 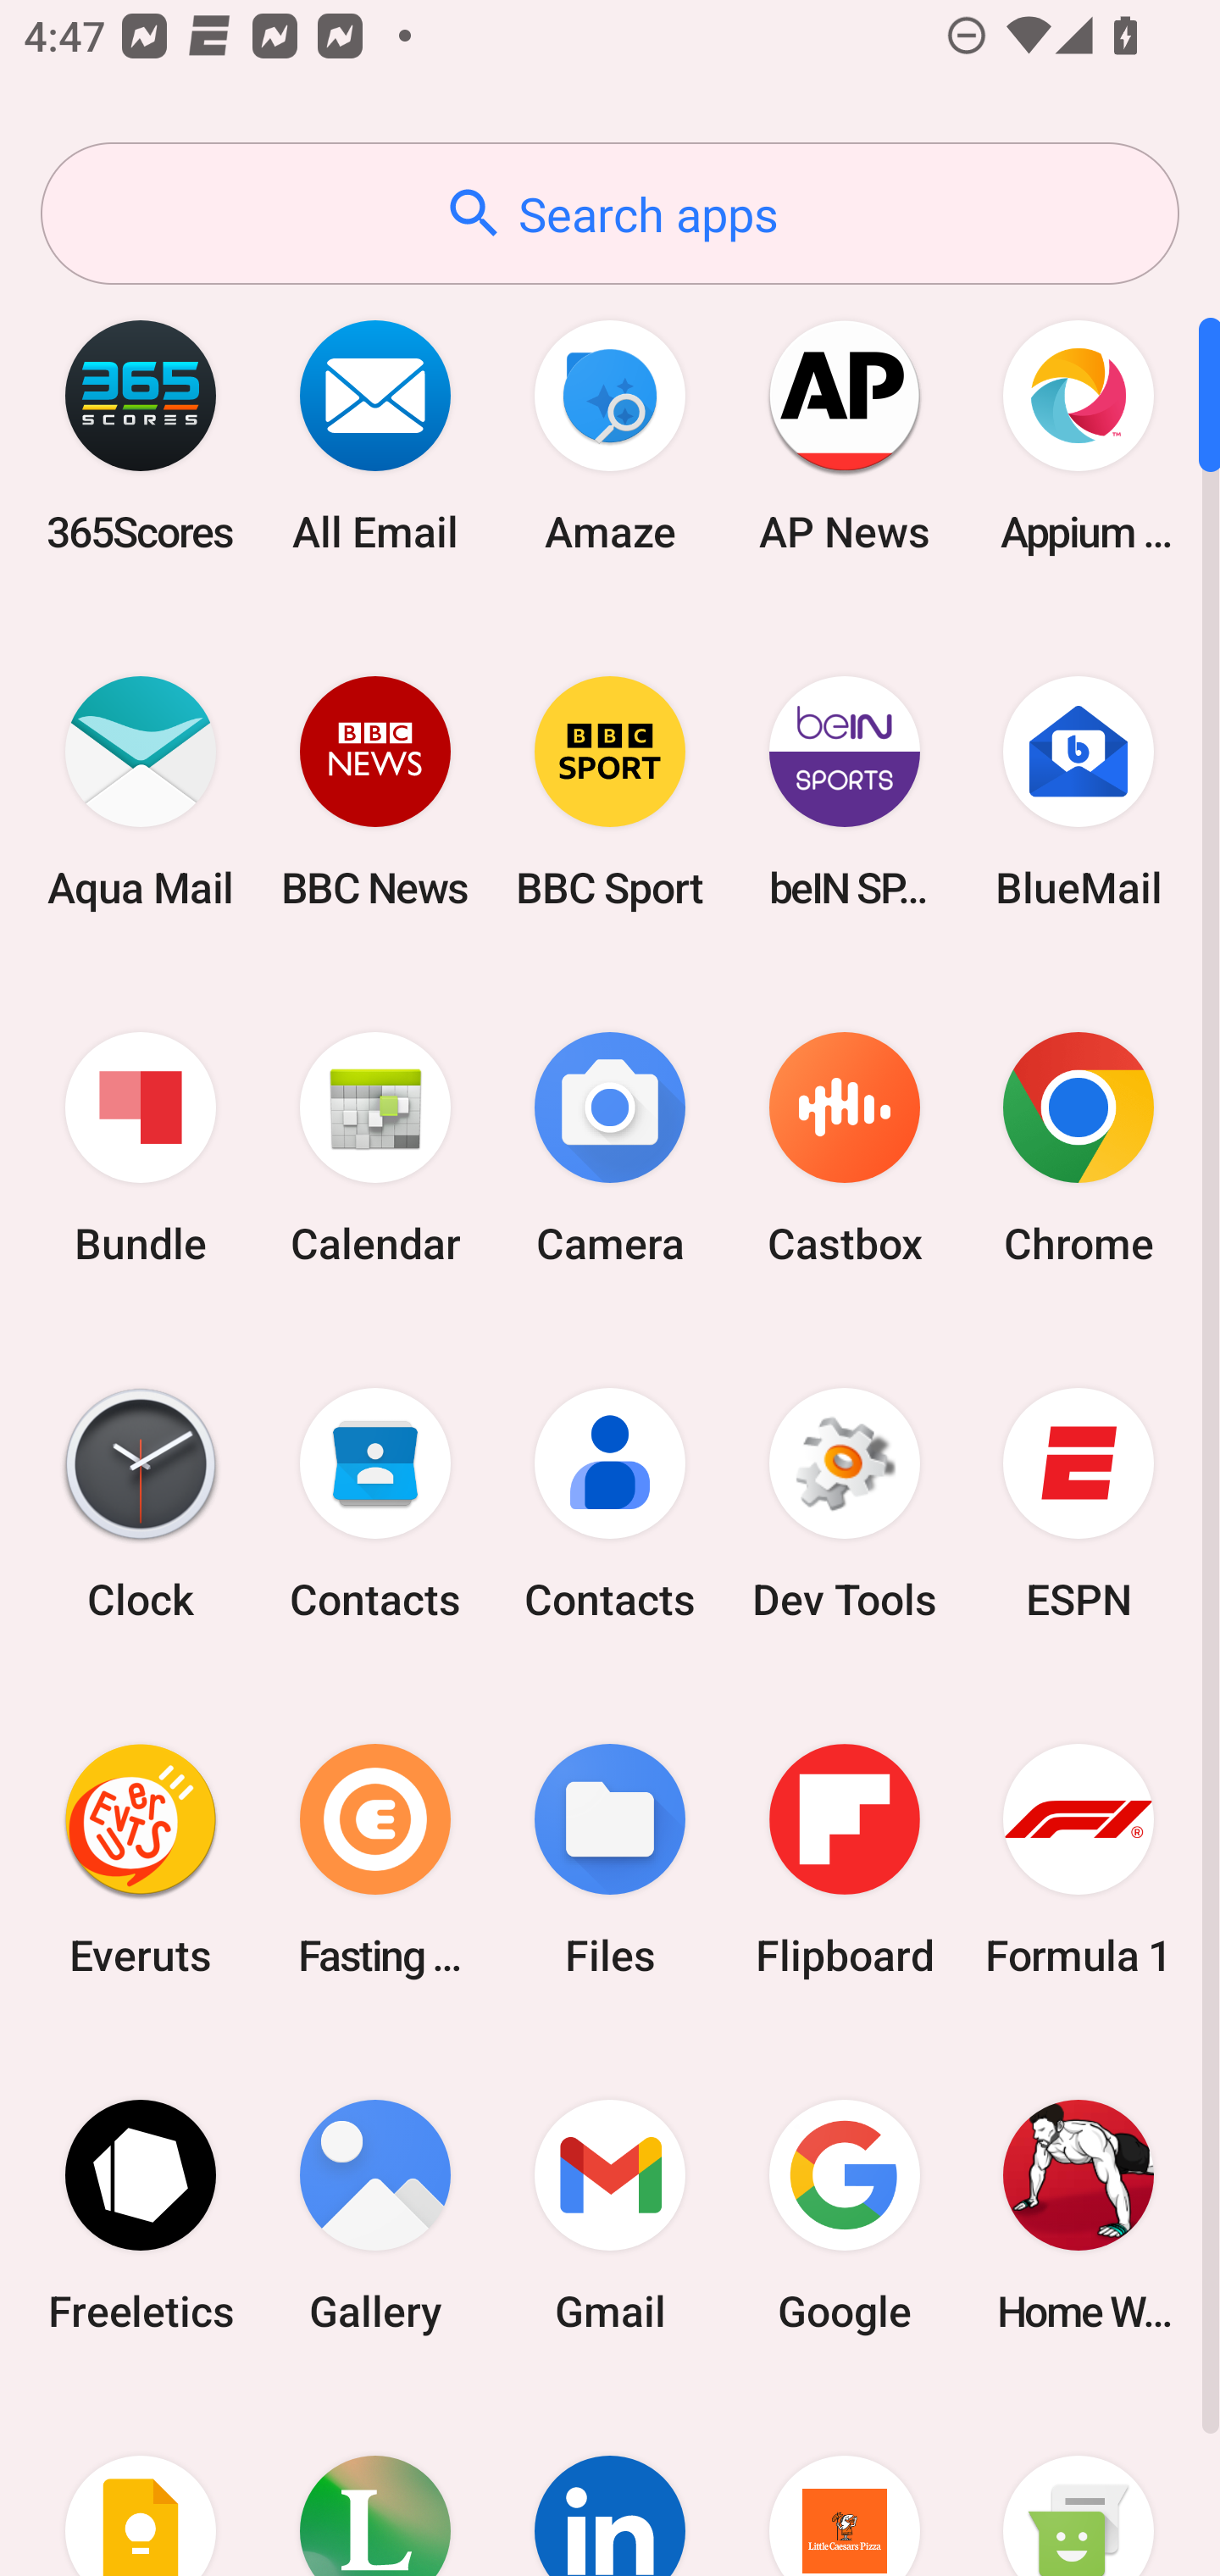 I want to click on AP News, so click(x=844, y=436).